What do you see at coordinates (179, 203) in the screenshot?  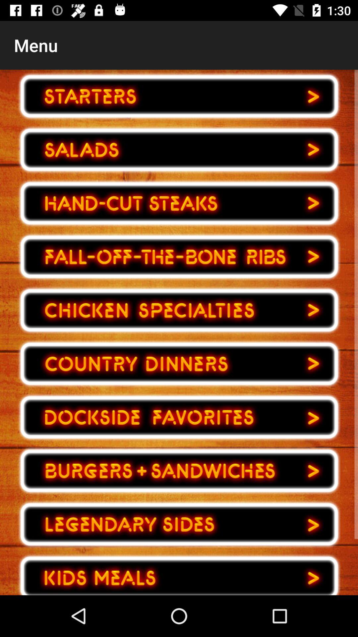 I see `go to next` at bounding box center [179, 203].